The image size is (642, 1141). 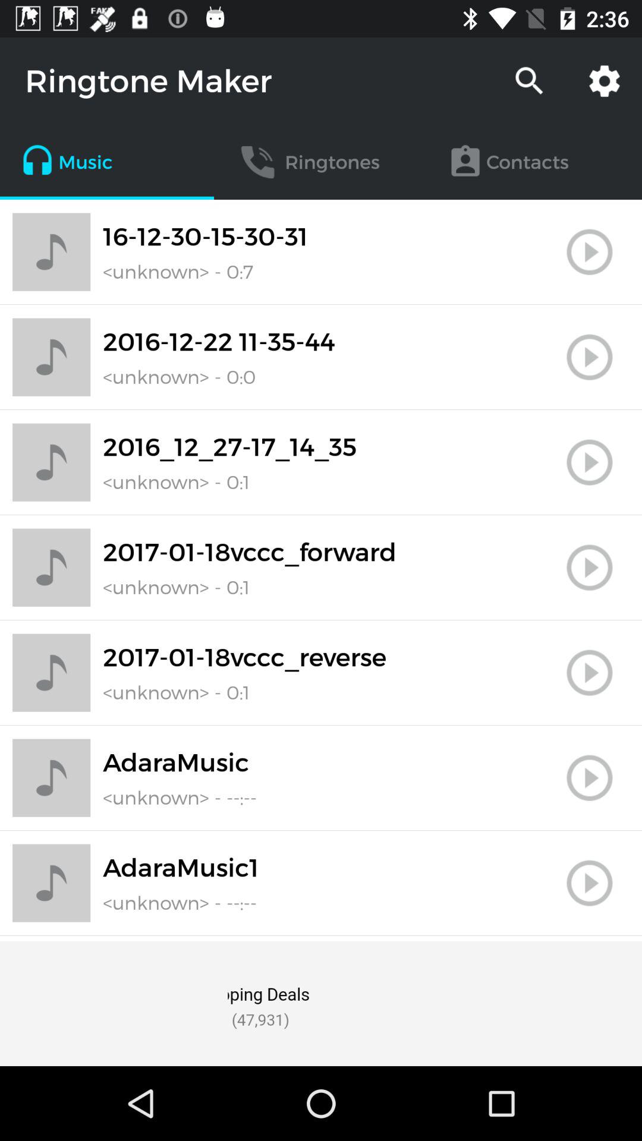 I want to click on go to play option, so click(x=590, y=883).